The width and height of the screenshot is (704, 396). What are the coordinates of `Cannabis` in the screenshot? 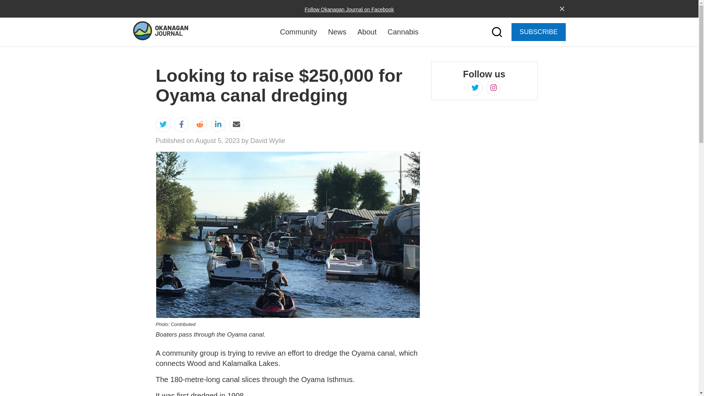 It's located at (403, 32).